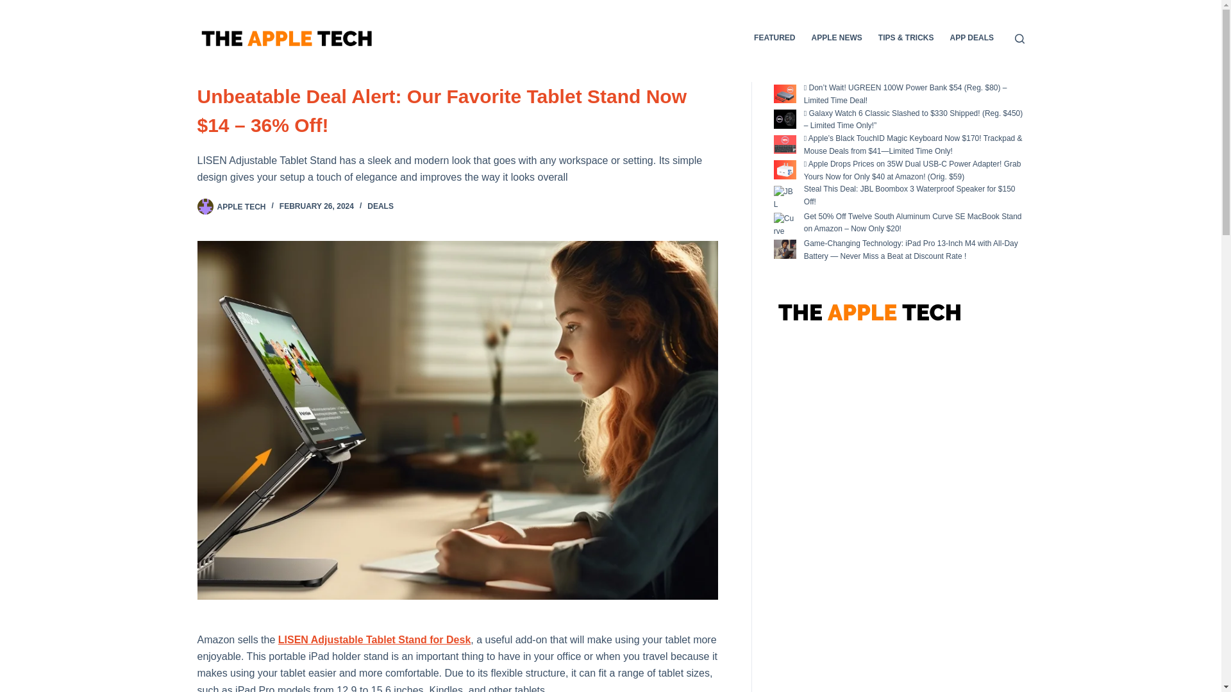 Image resolution: width=1231 pixels, height=692 pixels. I want to click on Skip to content, so click(13, 6).